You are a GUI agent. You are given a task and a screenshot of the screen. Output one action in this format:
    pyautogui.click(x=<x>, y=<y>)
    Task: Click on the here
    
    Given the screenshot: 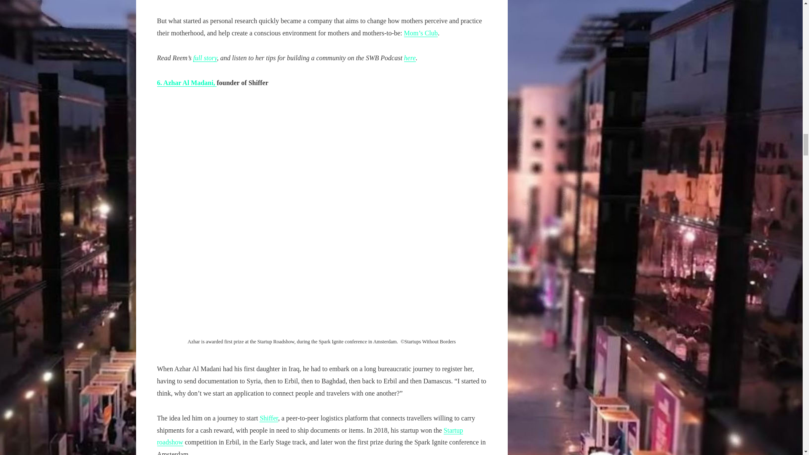 What is the action you would take?
    pyautogui.click(x=410, y=58)
    